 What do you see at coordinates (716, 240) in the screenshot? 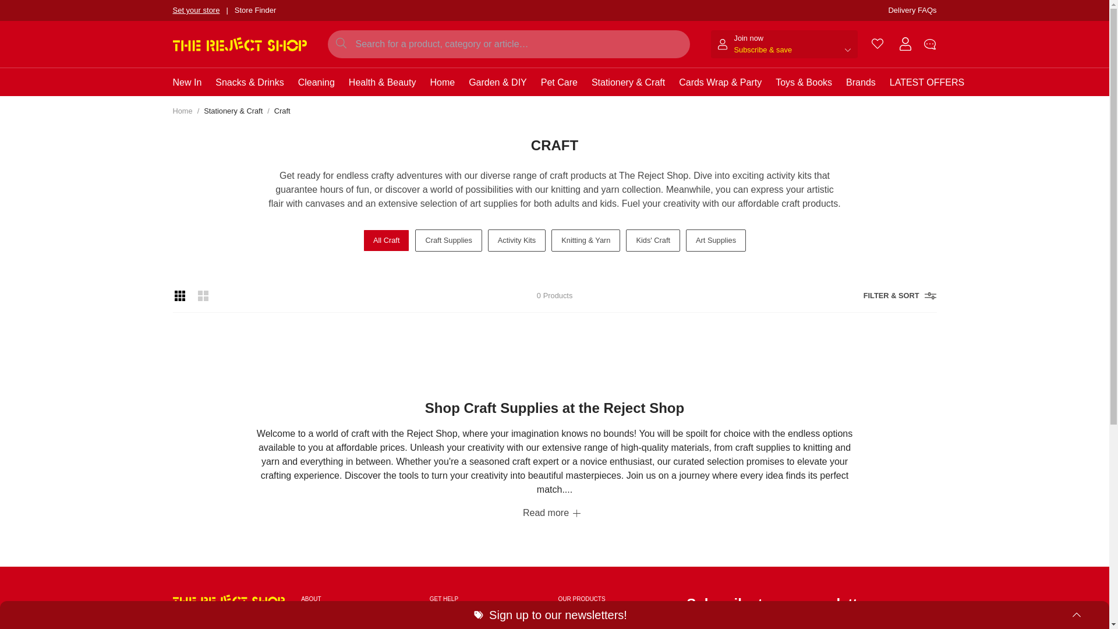
I see `Art Supplies` at bounding box center [716, 240].